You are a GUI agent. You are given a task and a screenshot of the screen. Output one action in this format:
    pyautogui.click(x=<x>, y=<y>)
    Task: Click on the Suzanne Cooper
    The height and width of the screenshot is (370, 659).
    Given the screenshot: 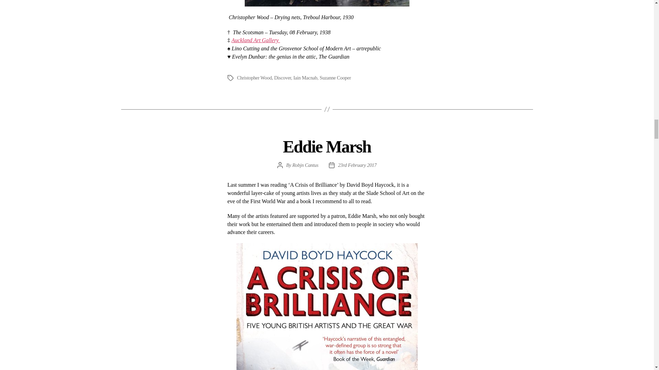 What is the action you would take?
    pyautogui.click(x=335, y=78)
    